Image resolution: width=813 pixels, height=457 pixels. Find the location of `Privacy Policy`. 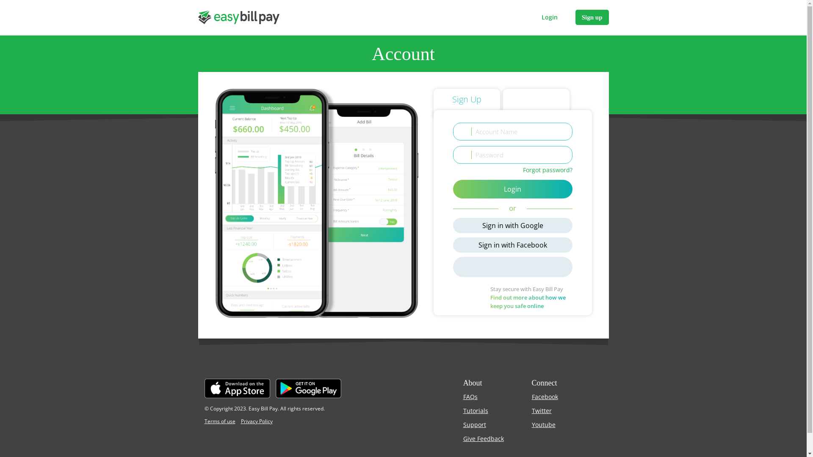

Privacy Policy is located at coordinates (257, 421).